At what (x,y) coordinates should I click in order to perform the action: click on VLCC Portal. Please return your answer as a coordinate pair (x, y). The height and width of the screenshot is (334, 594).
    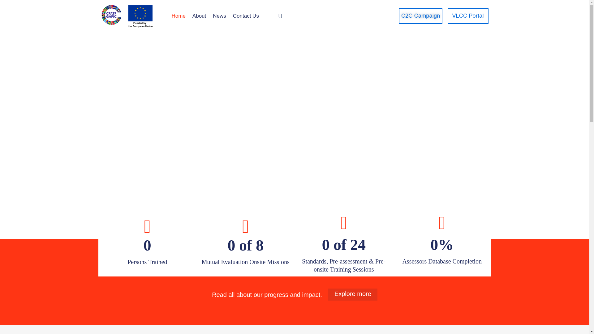
    Looking at the image, I should click on (468, 16).